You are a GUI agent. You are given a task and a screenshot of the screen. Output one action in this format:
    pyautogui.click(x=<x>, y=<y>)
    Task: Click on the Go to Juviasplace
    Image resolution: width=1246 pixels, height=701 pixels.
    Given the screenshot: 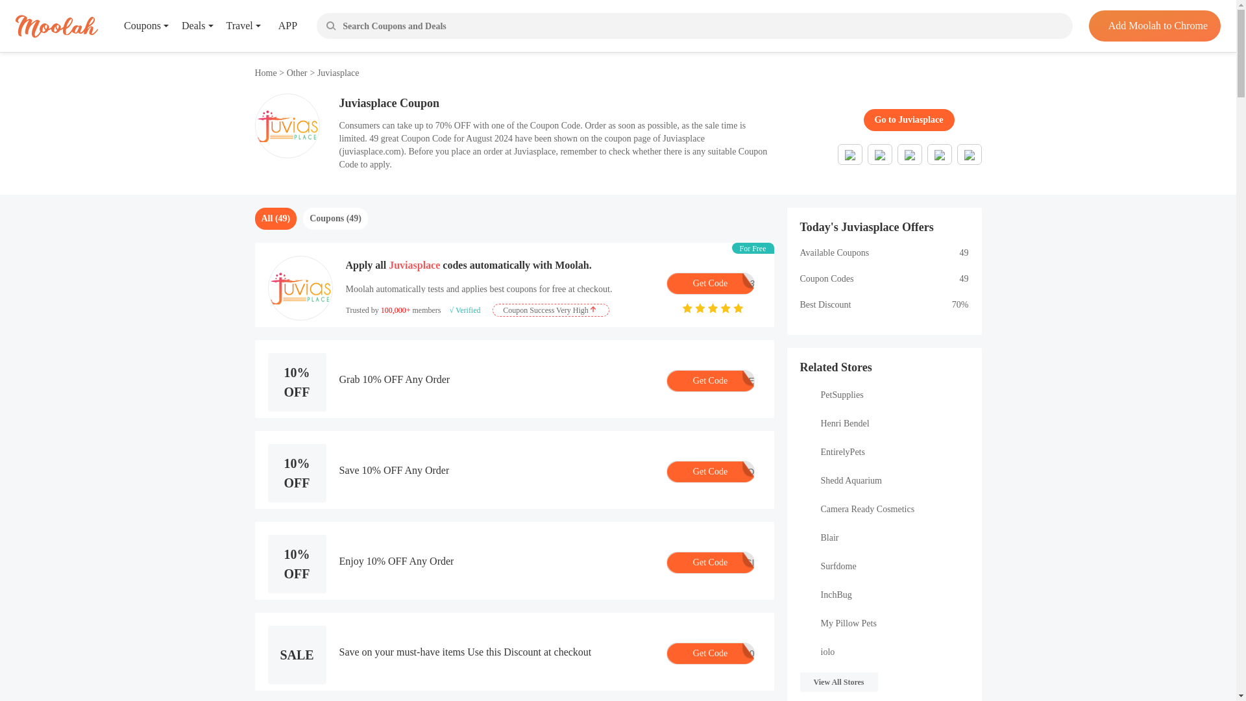 What is the action you would take?
    pyautogui.click(x=909, y=119)
    